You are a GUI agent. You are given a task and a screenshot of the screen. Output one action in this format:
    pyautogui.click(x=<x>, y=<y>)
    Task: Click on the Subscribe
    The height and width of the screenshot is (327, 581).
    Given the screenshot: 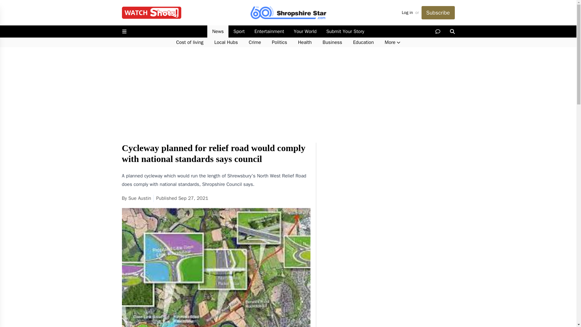 What is the action you would take?
    pyautogui.click(x=438, y=13)
    